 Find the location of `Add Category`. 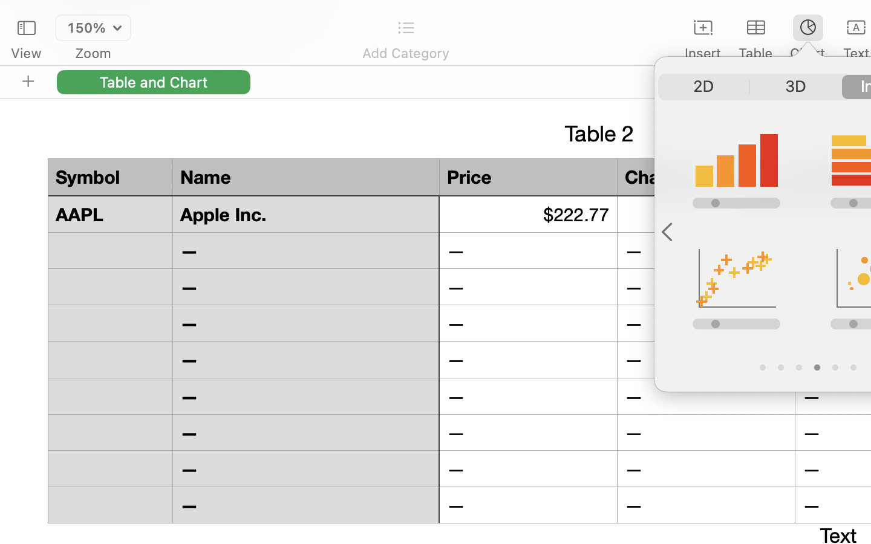

Add Category is located at coordinates (405, 53).